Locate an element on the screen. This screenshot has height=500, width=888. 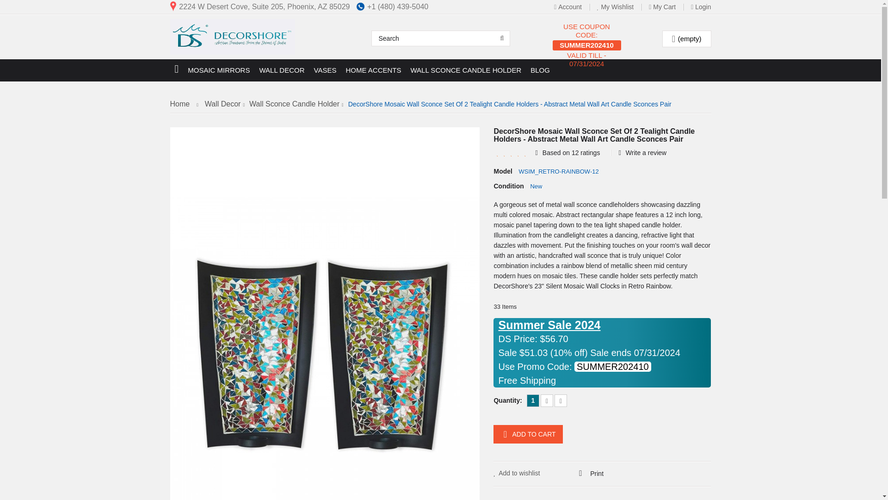
MOSAIC MIRRORS is located at coordinates (218, 70).